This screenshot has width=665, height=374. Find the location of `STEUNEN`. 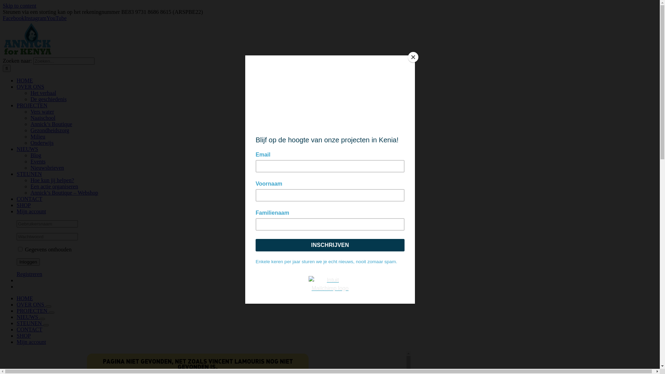

STEUNEN is located at coordinates (29, 174).